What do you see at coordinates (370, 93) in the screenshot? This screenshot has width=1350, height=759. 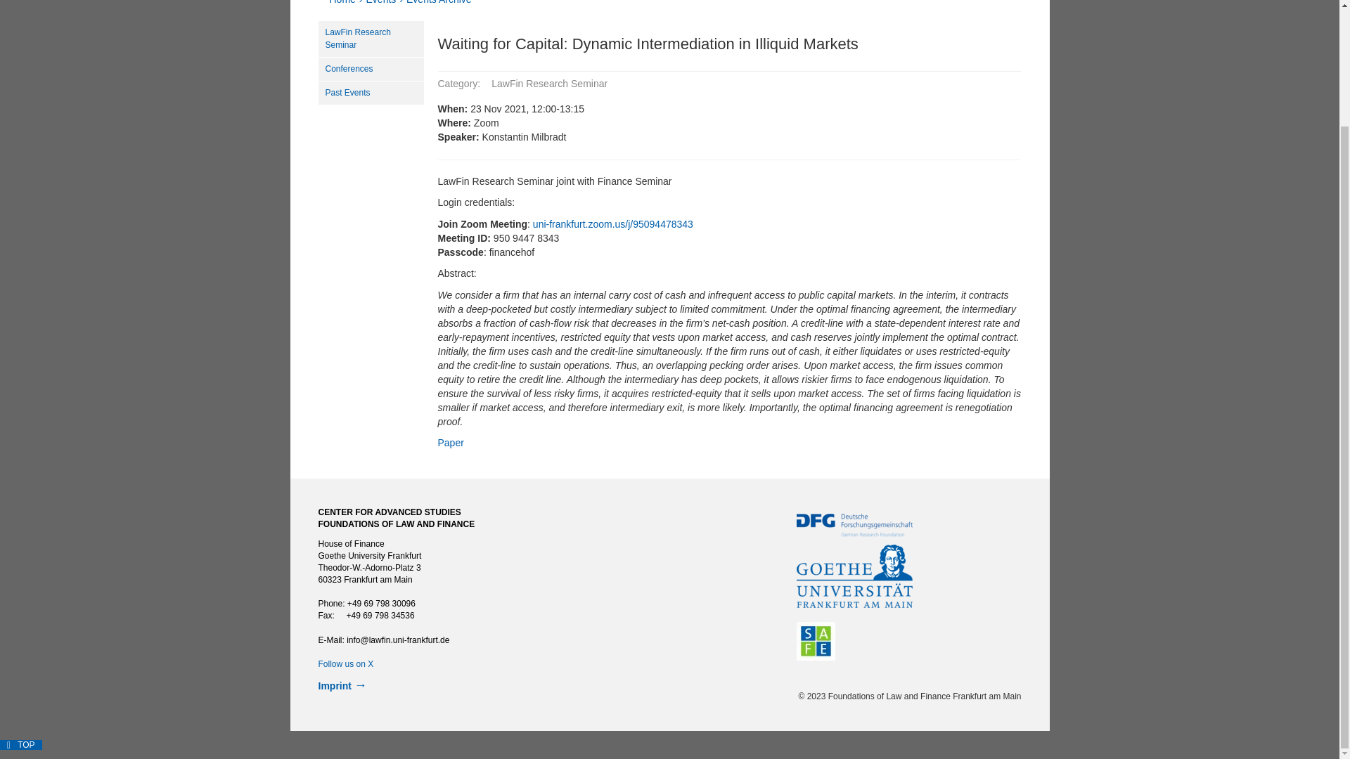 I see `Past Events` at bounding box center [370, 93].